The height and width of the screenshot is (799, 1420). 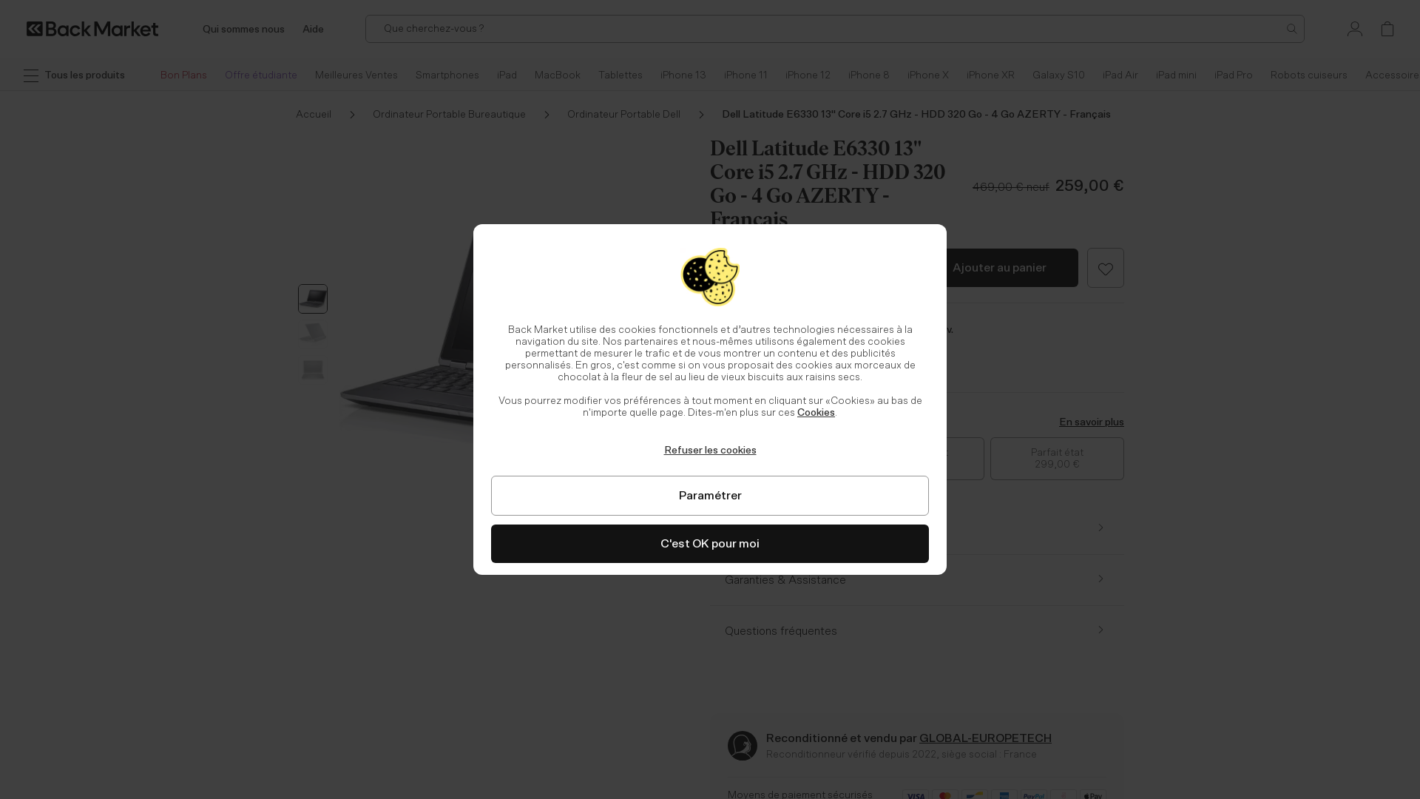 What do you see at coordinates (621, 75) in the screenshot?
I see `Tablettes` at bounding box center [621, 75].